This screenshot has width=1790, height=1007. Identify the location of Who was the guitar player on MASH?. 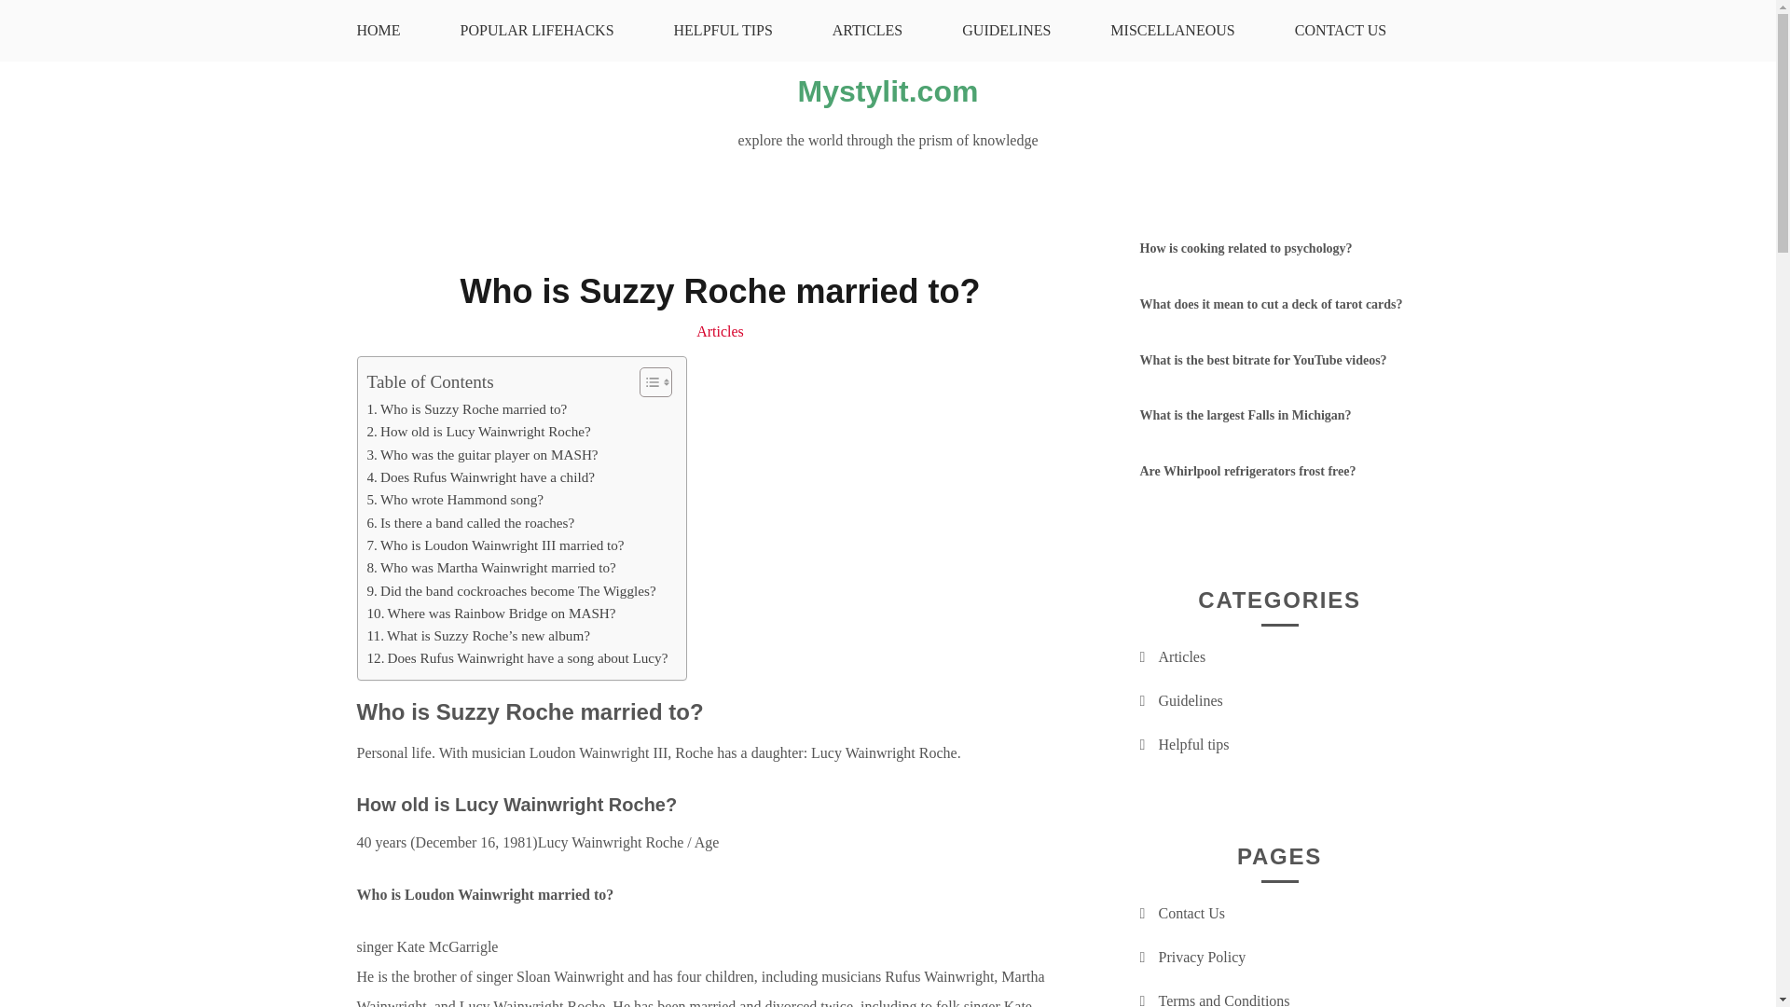
(482, 455).